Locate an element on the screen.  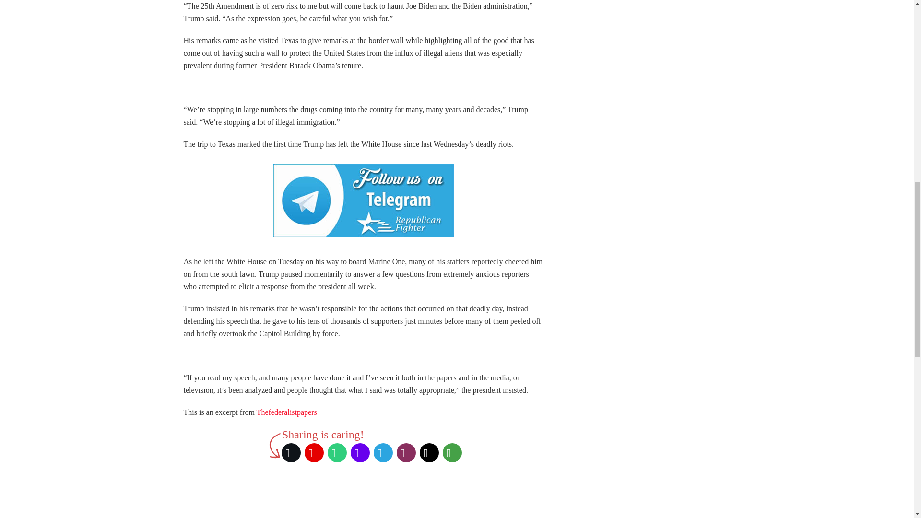
Parler is located at coordinates (406, 453).